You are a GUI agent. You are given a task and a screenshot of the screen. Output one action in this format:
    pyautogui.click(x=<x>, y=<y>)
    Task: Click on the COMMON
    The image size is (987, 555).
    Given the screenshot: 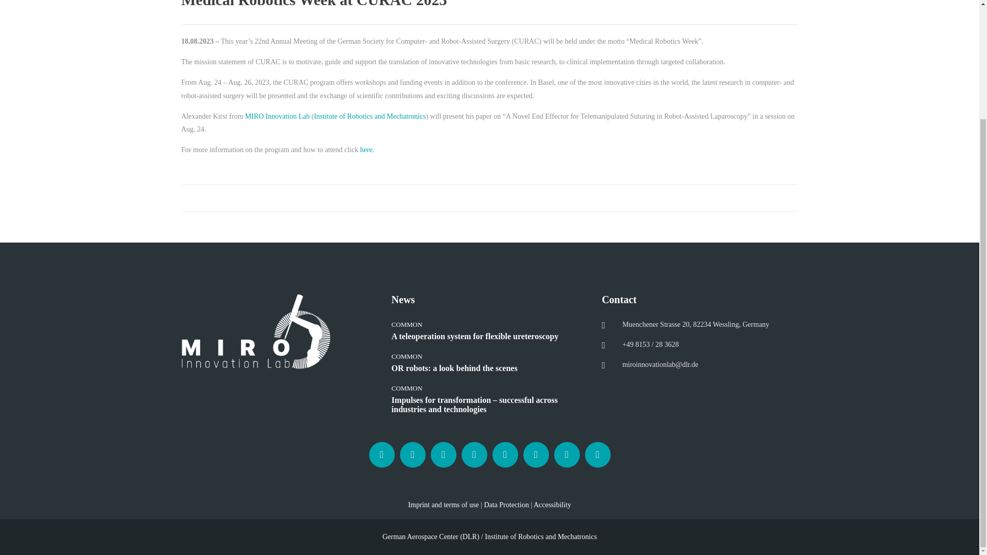 What is the action you would take?
    pyautogui.click(x=407, y=356)
    